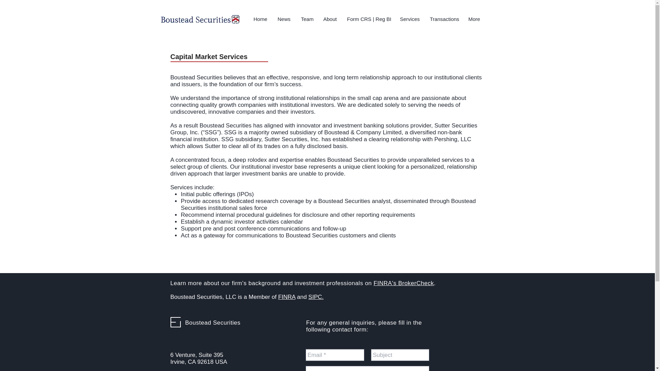  Describe the element at coordinates (284, 19) in the screenshot. I see `News` at that location.